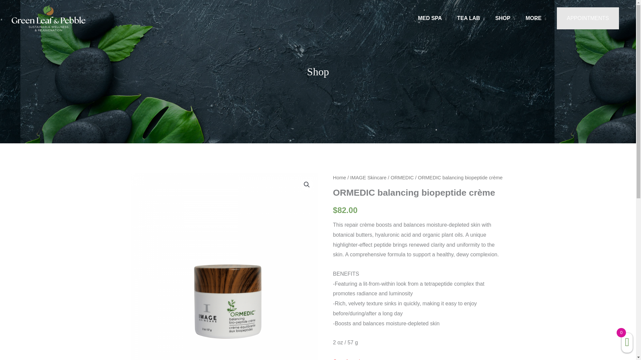 The width and height of the screenshot is (641, 360). What do you see at coordinates (402, 177) in the screenshot?
I see `ORMEDIC` at bounding box center [402, 177].